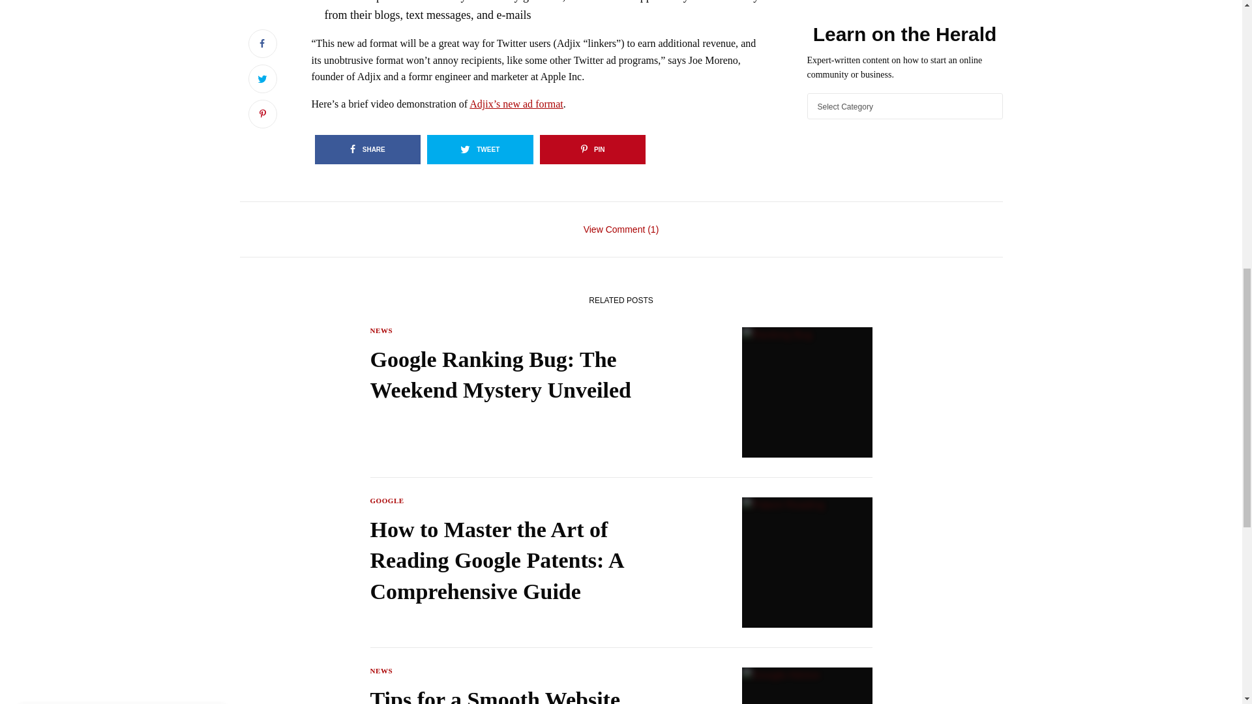  I want to click on Google Ranking Bug: The Weekend Mystery Unveiled, so click(531, 375).